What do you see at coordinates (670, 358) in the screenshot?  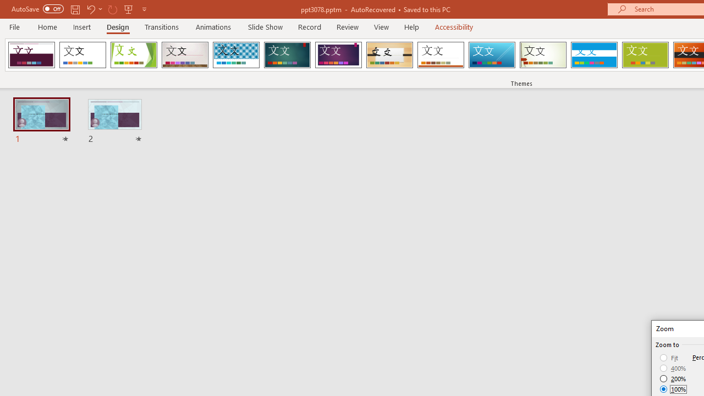 I see `Fit` at bounding box center [670, 358].